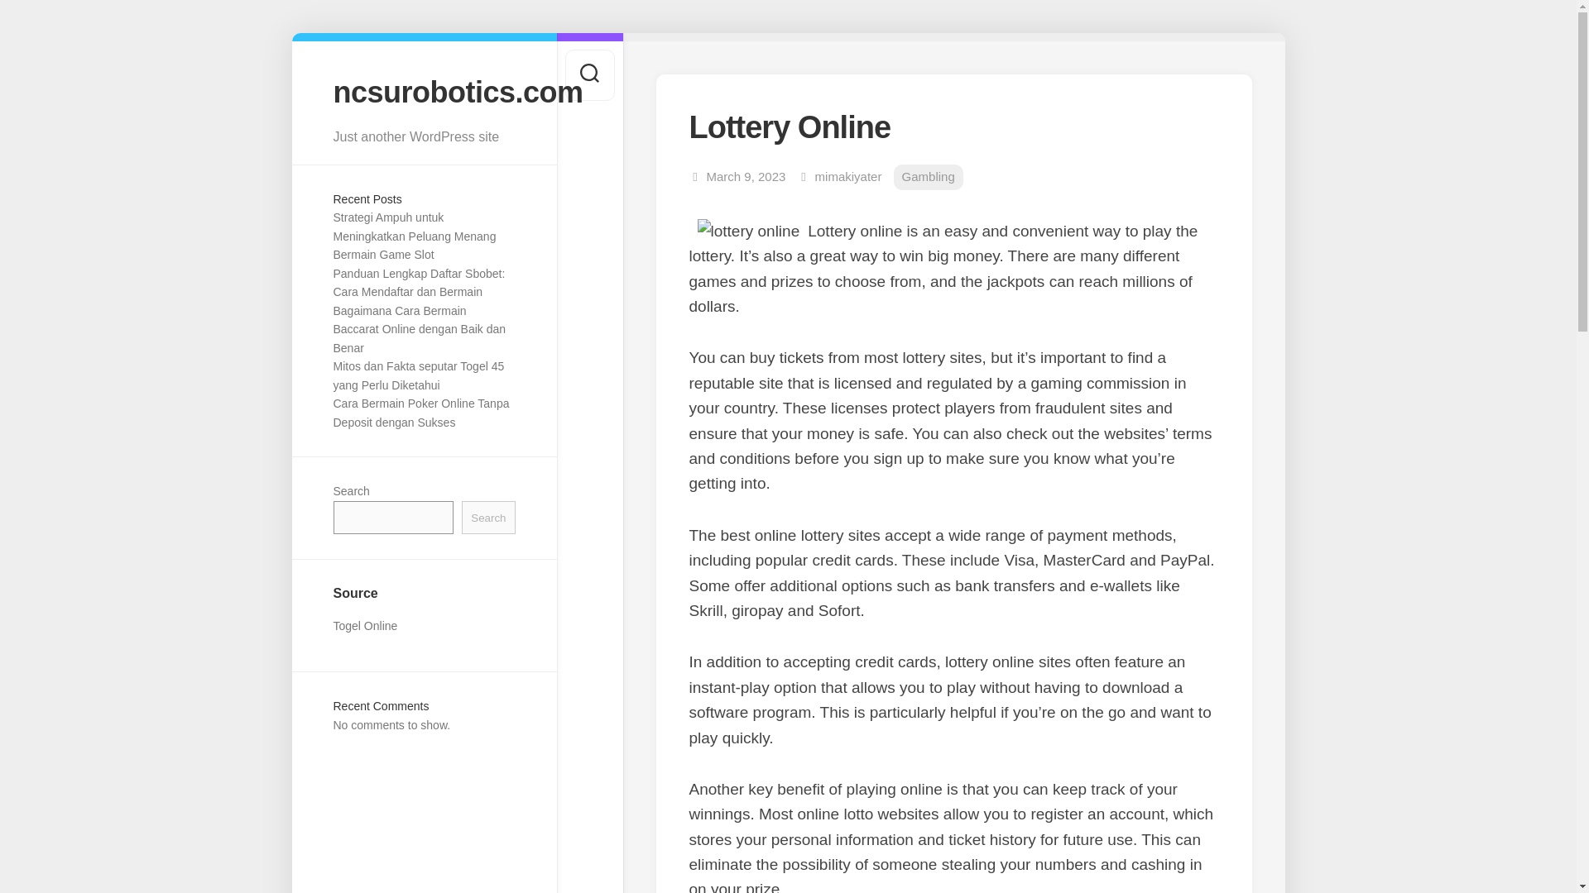 The image size is (1589, 893). What do you see at coordinates (847, 177) in the screenshot?
I see `Posts by mimakiyater` at bounding box center [847, 177].